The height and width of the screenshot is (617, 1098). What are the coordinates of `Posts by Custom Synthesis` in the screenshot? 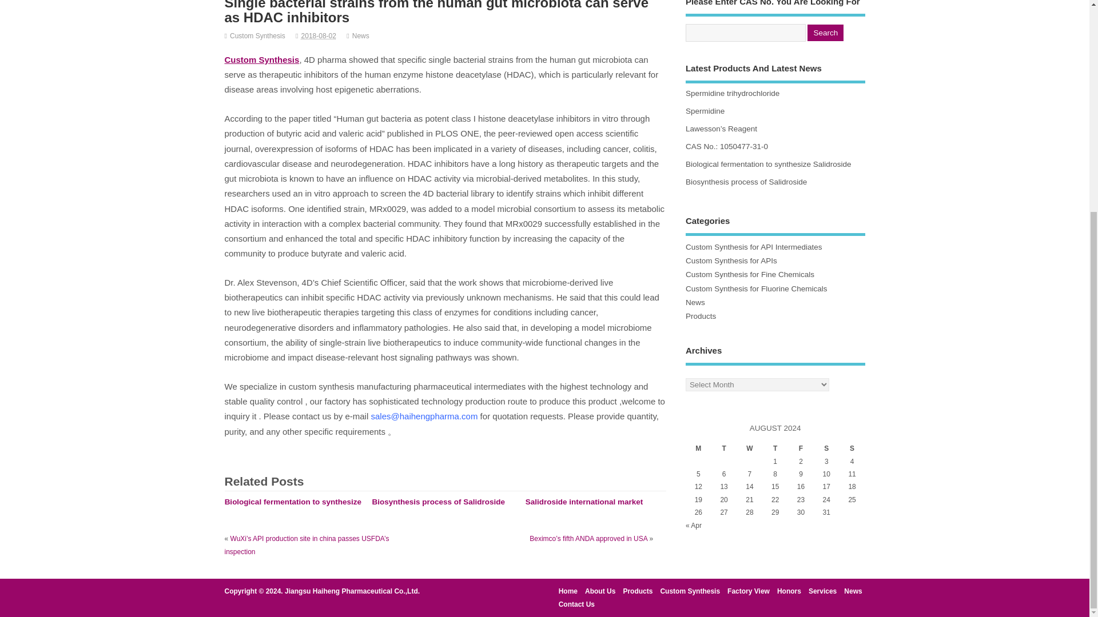 It's located at (257, 36).